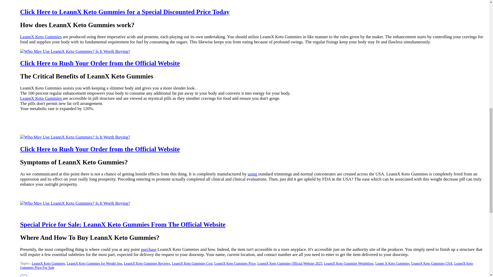 The image size is (493, 277). I want to click on Leann X Keto Gummies, so click(392, 263).